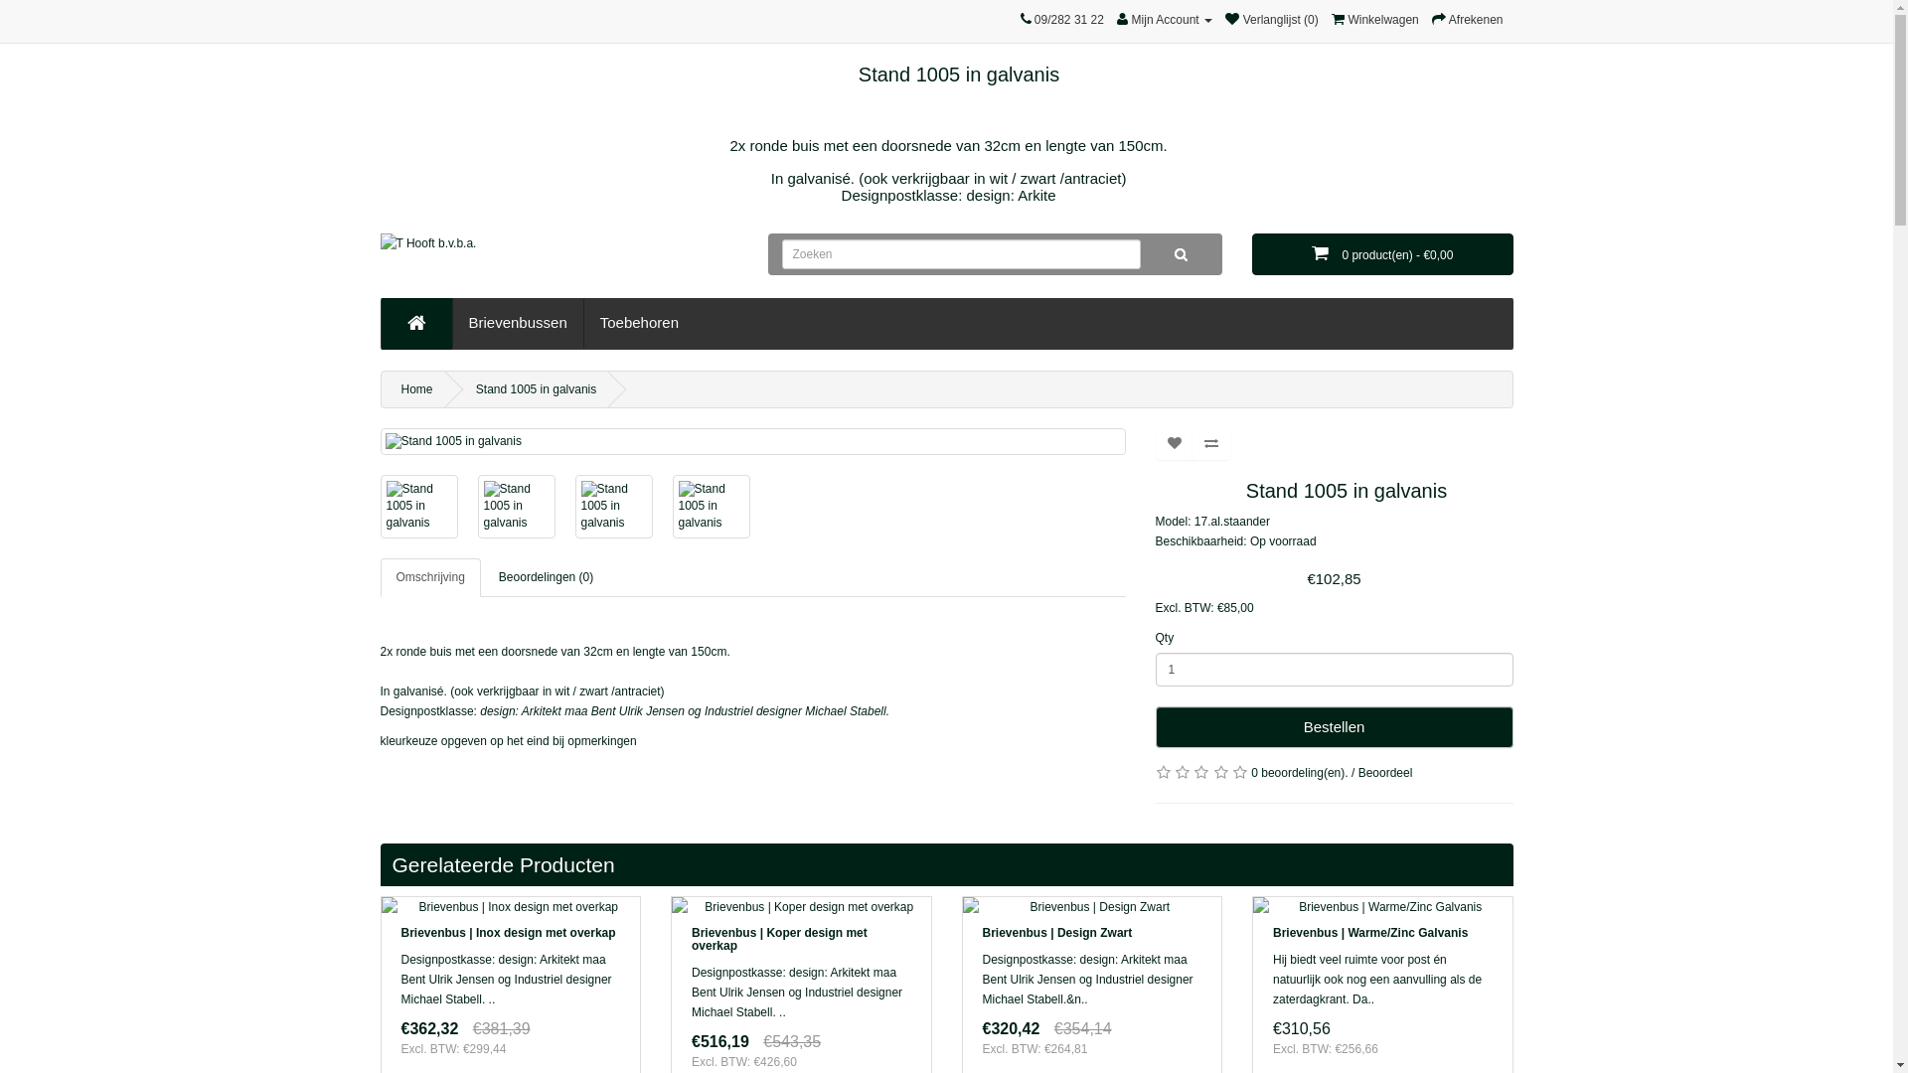 The height and width of the screenshot is (1073, 1908). Describe the element at coordinates (537, 389) in the screenshot. I see `Stand 1005 in galvanis` at that location.